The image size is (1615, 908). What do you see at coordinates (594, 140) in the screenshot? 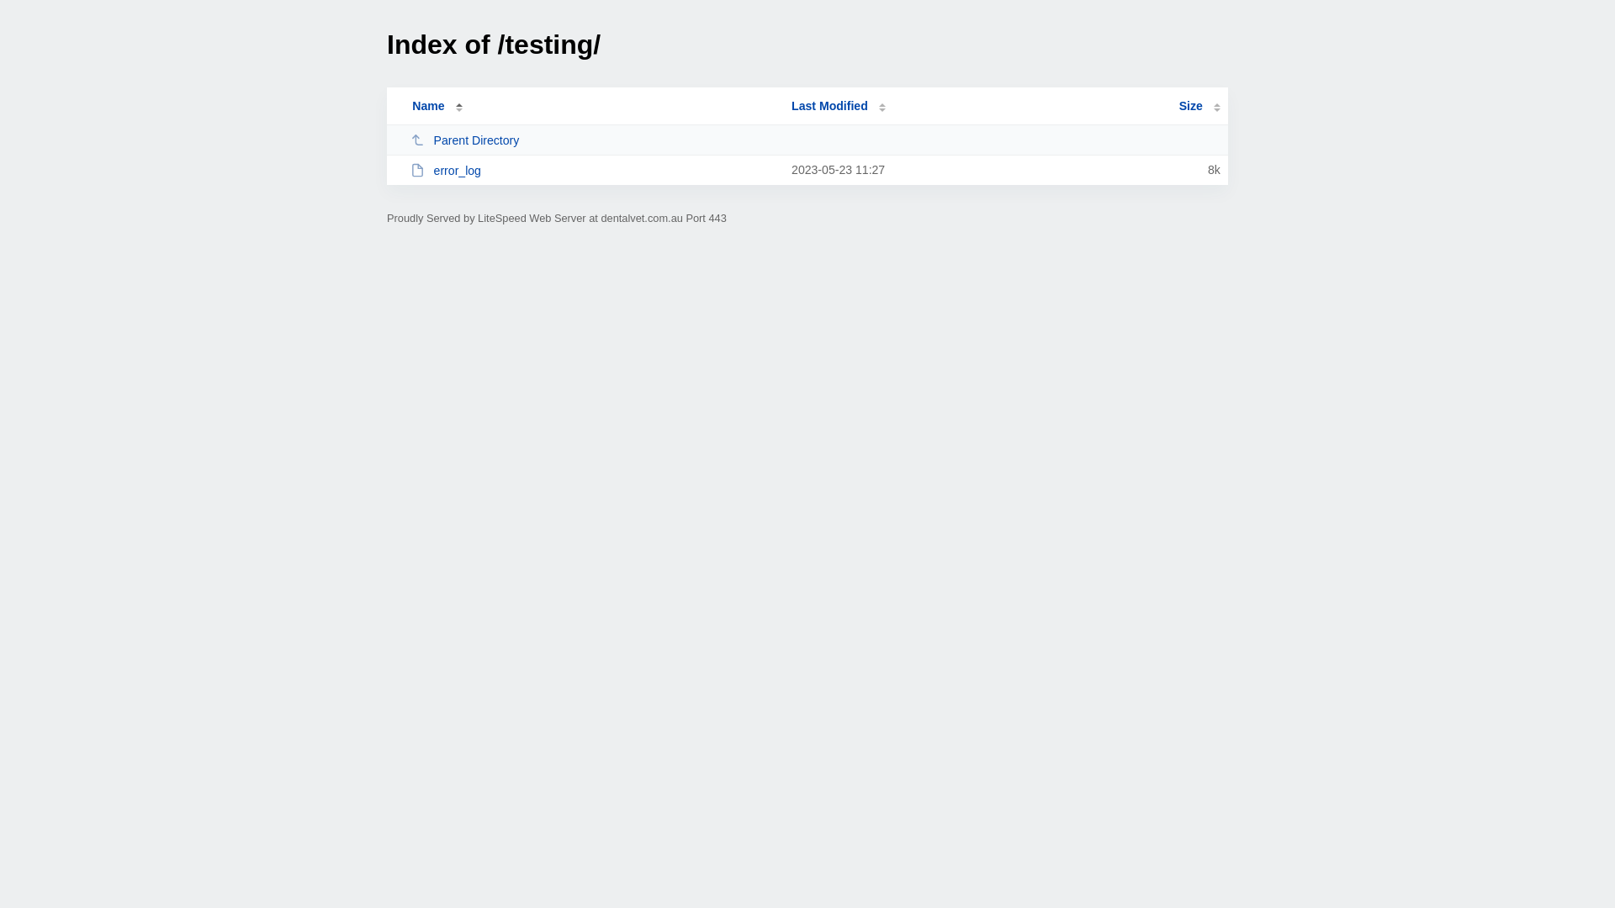
I see `Parent Directory` at bounding box center [594, 140].